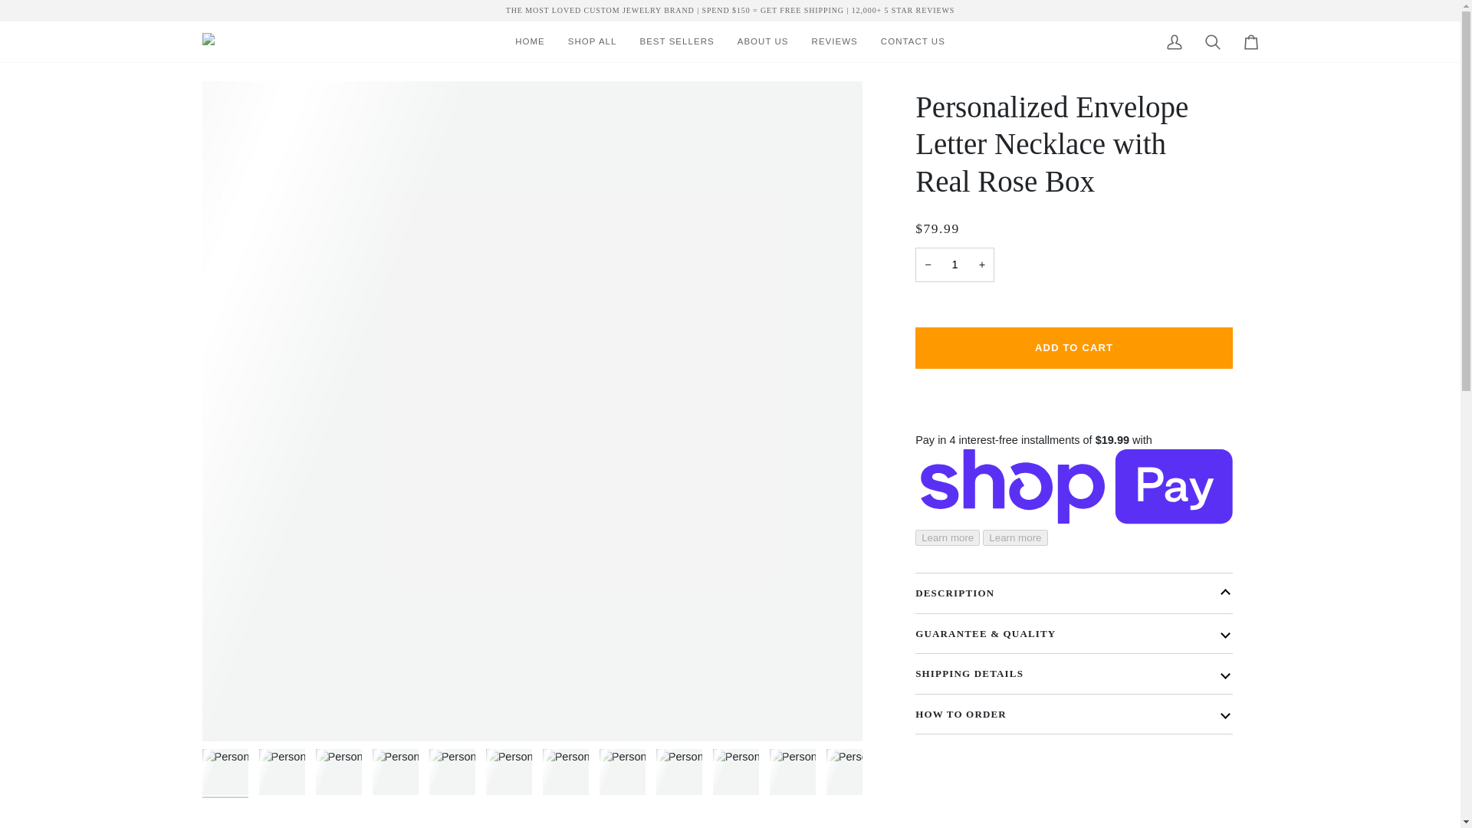 The height and width of the screenshot is (828, 1472). I want to click on Search, so click(1211, 41).